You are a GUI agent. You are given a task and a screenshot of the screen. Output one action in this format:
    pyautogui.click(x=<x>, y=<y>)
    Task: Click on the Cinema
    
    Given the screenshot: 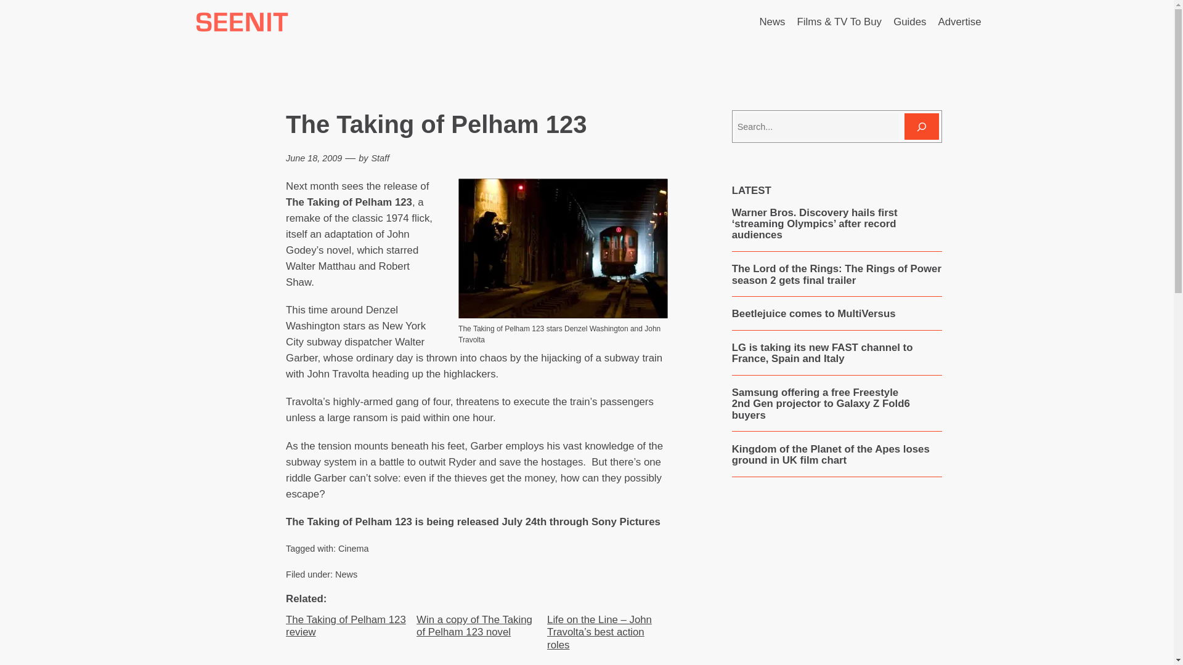 What is the action you would take?
    pyautogui.click(x=354, y=548)
    